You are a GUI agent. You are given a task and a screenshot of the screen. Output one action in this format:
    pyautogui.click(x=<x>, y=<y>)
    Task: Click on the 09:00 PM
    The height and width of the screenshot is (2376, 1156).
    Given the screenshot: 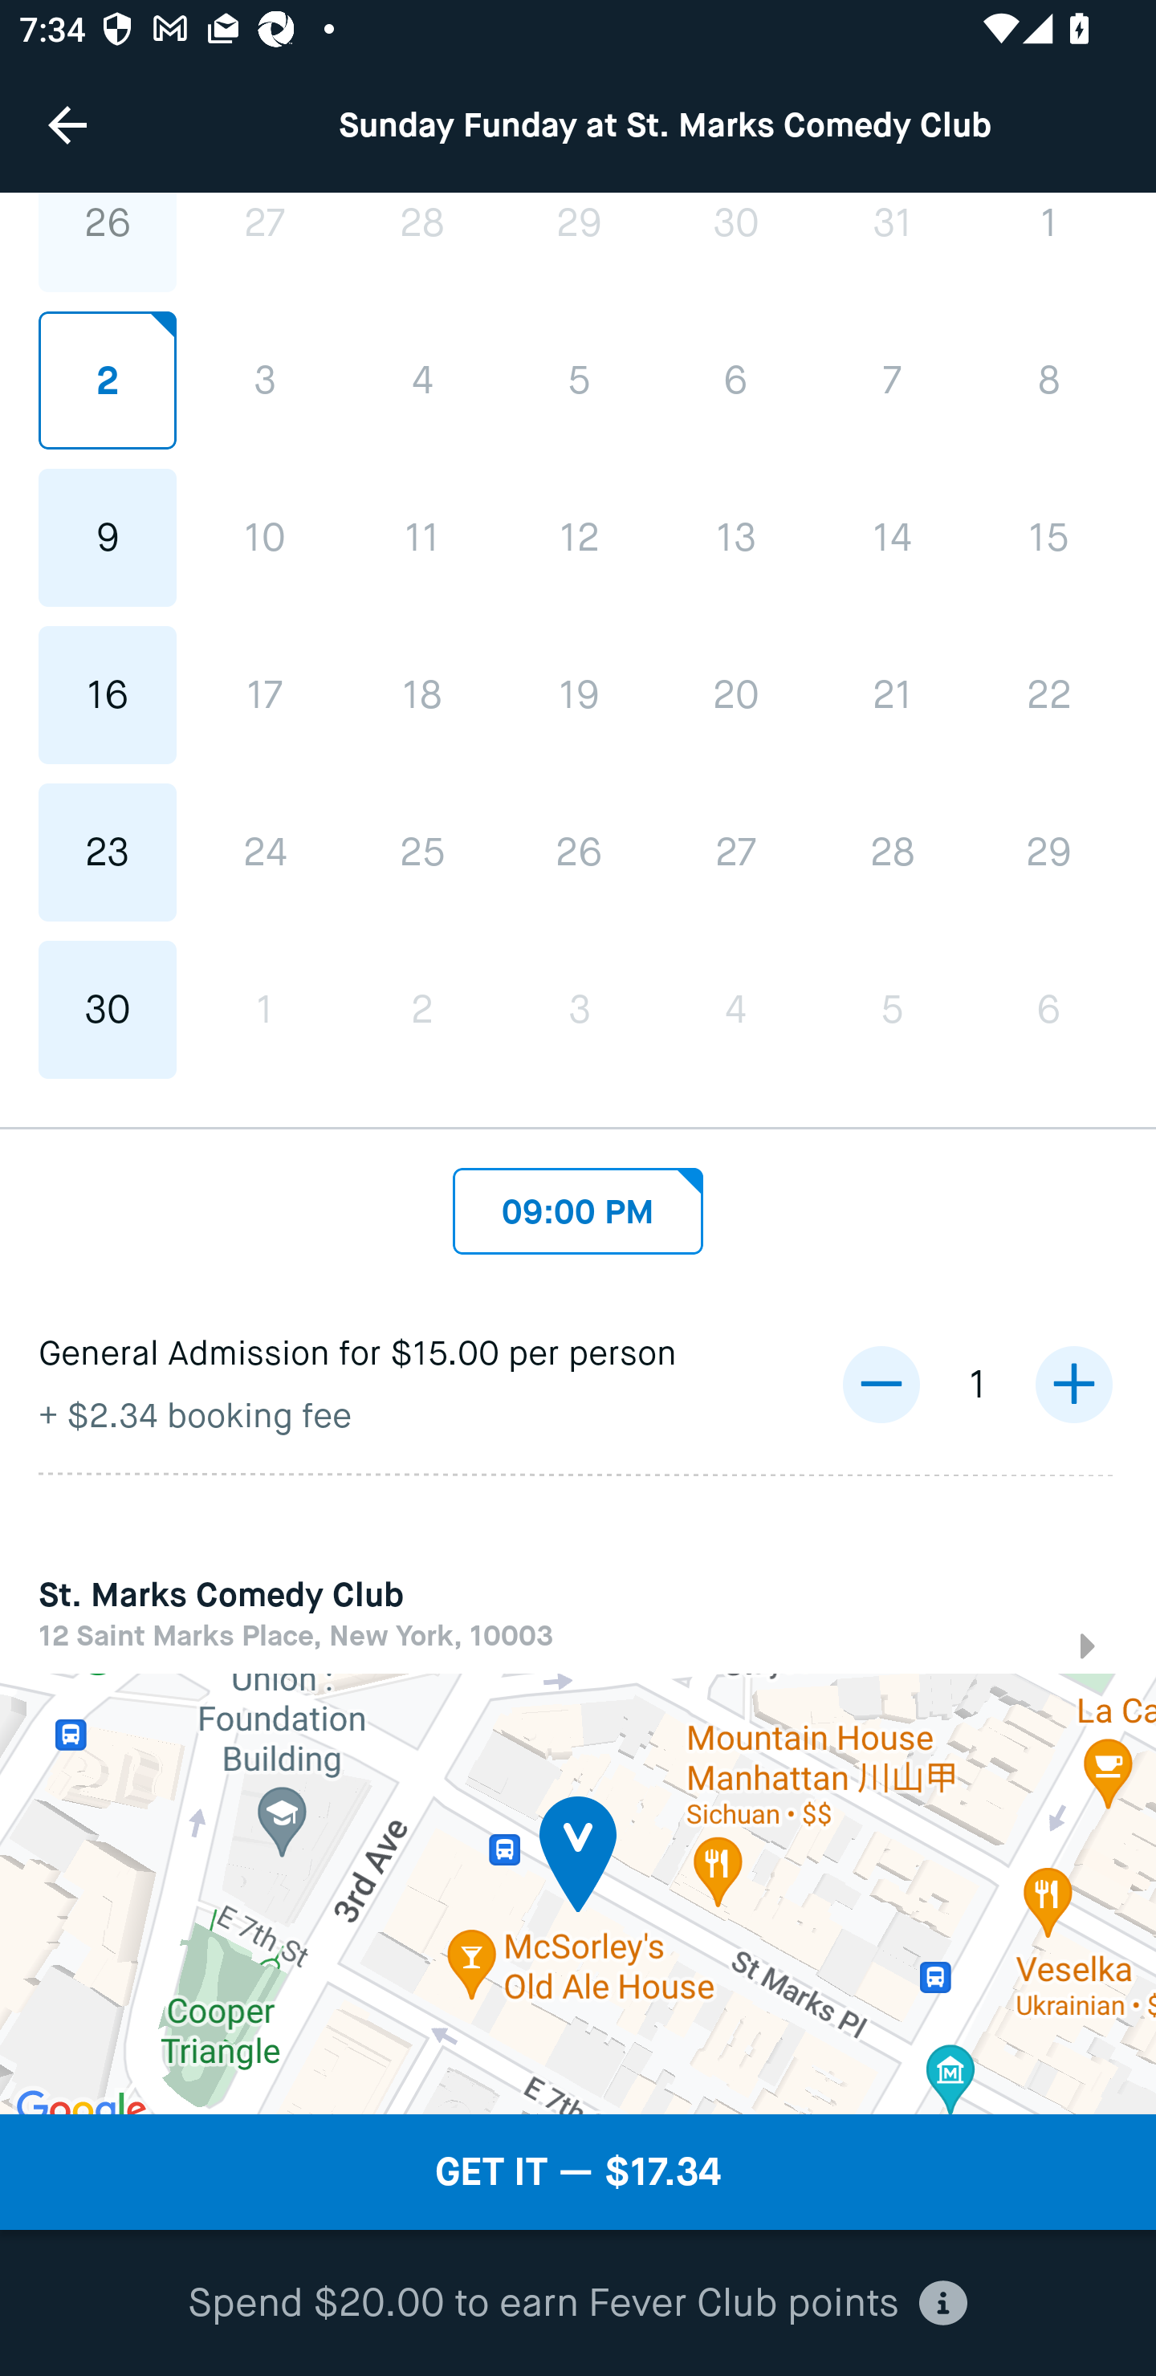 What is the action you would take?
    pyautogui.click(x=578, y=1202)
    